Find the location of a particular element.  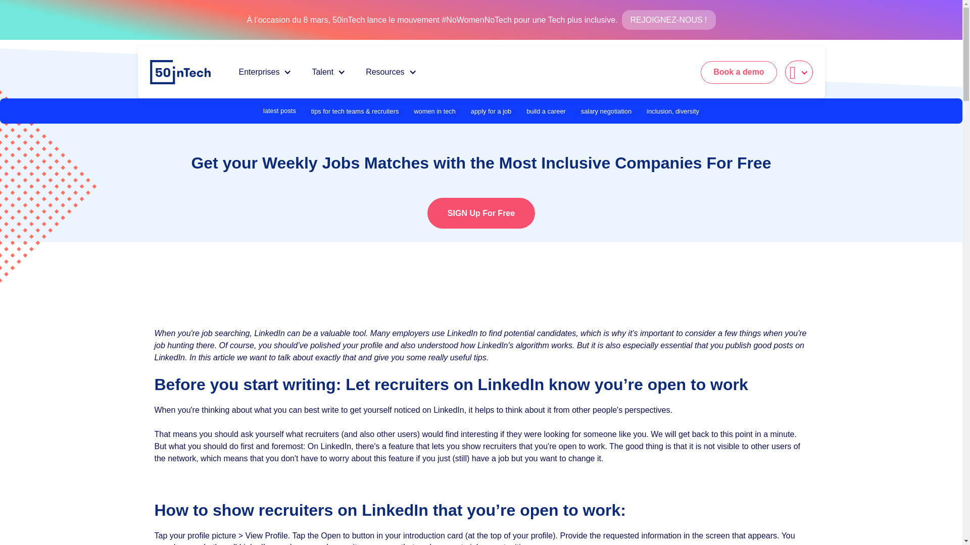

salary negotiation is located at coordinates (606, 111).